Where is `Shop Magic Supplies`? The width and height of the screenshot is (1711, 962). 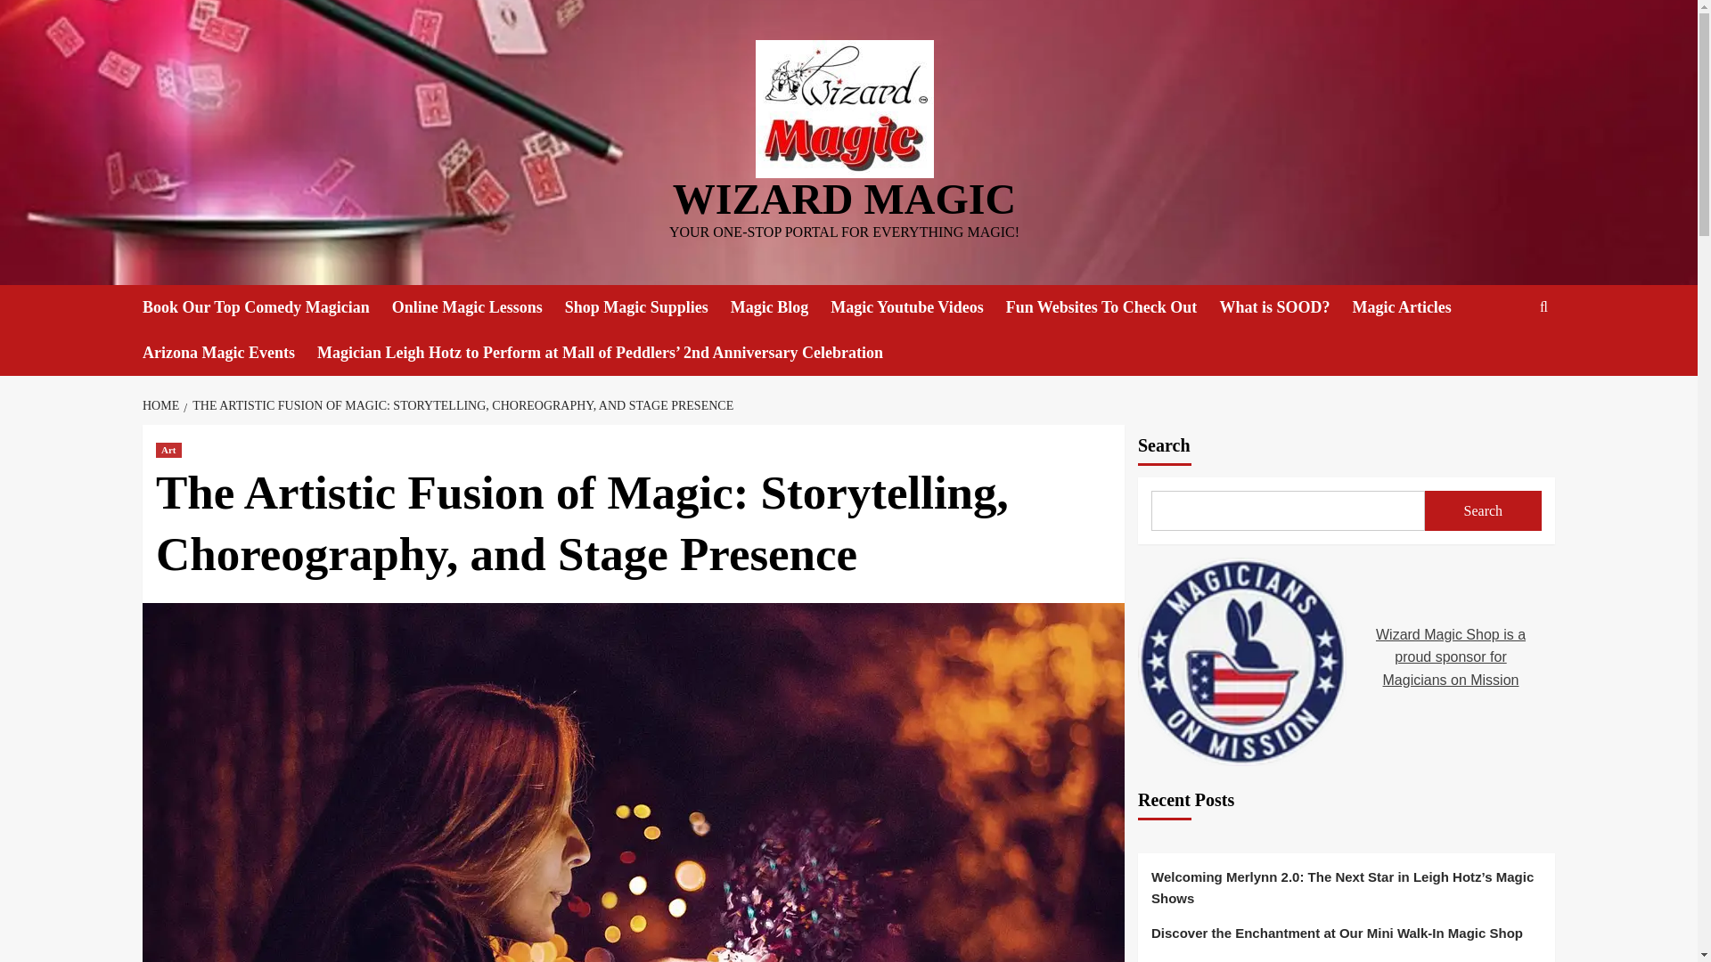
Shop Magic Supplies is located at coordinates (647, 307).